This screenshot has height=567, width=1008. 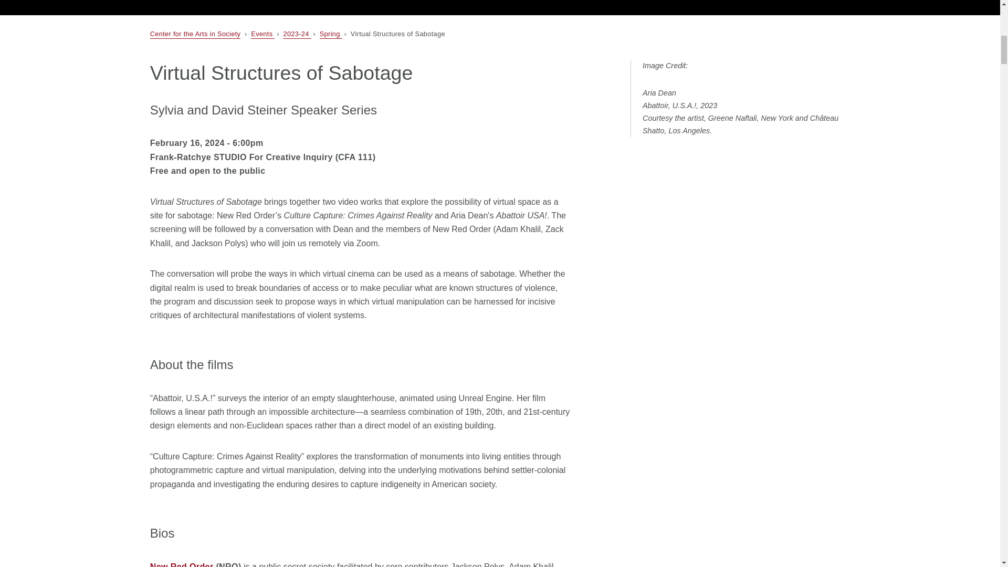 I want to click on Spring, so click(x=331, y=35).